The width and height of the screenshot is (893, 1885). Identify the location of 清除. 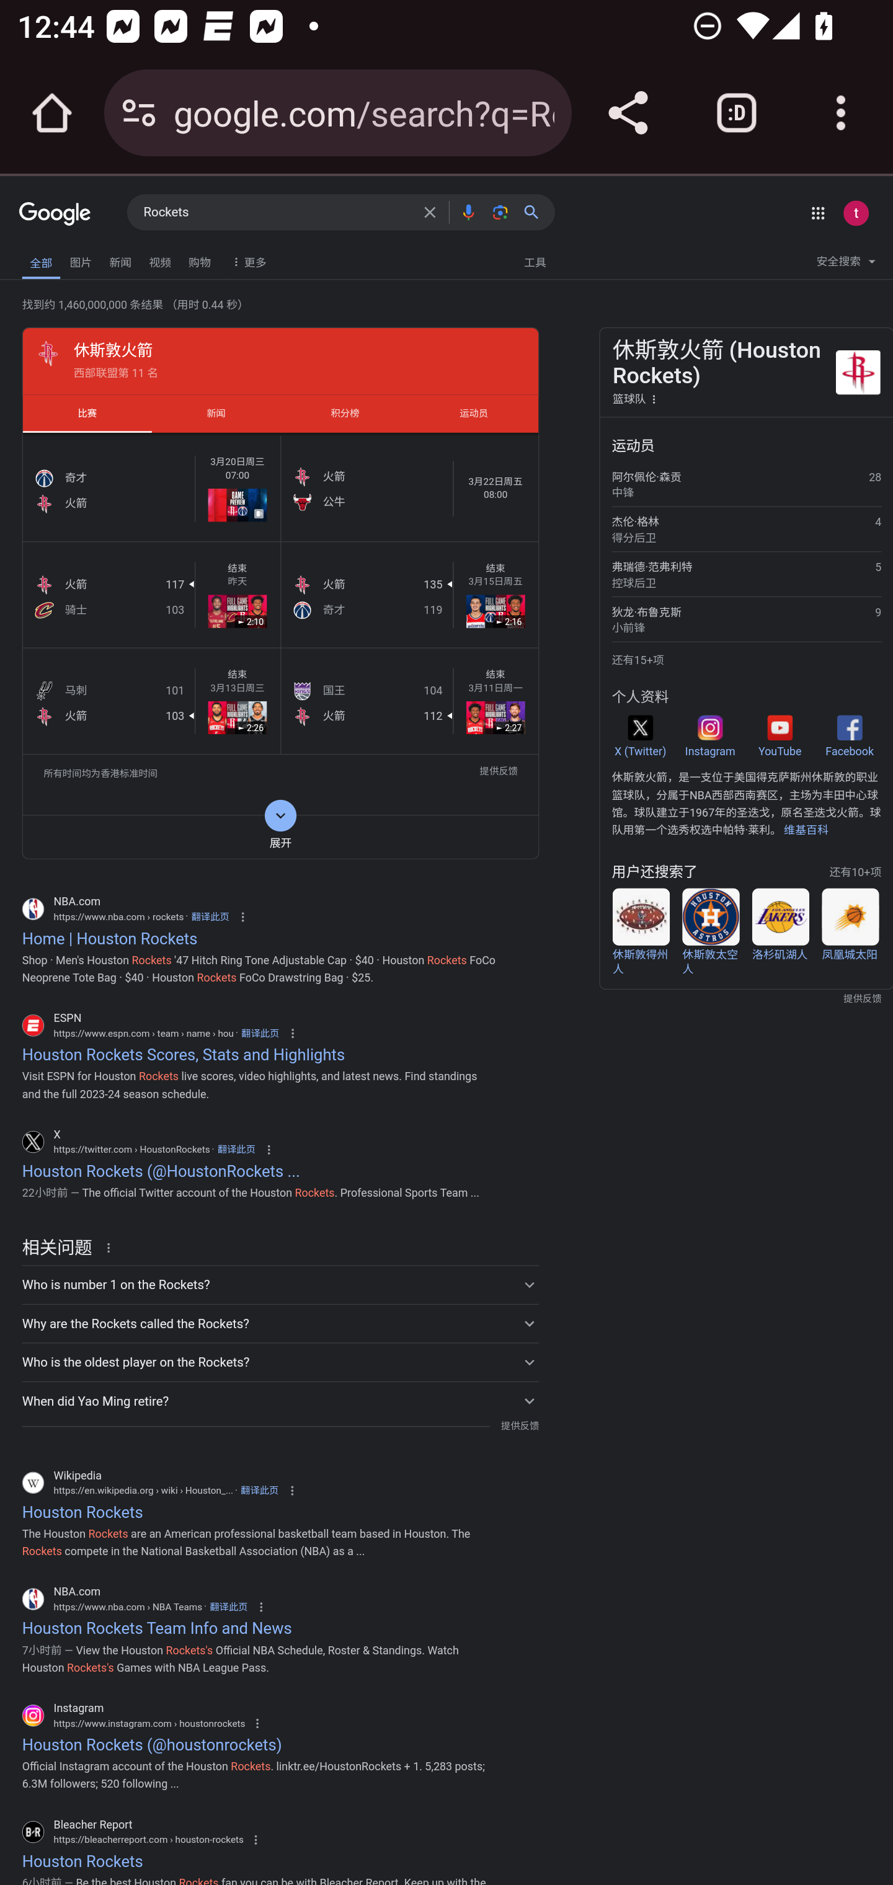
(430, 212).